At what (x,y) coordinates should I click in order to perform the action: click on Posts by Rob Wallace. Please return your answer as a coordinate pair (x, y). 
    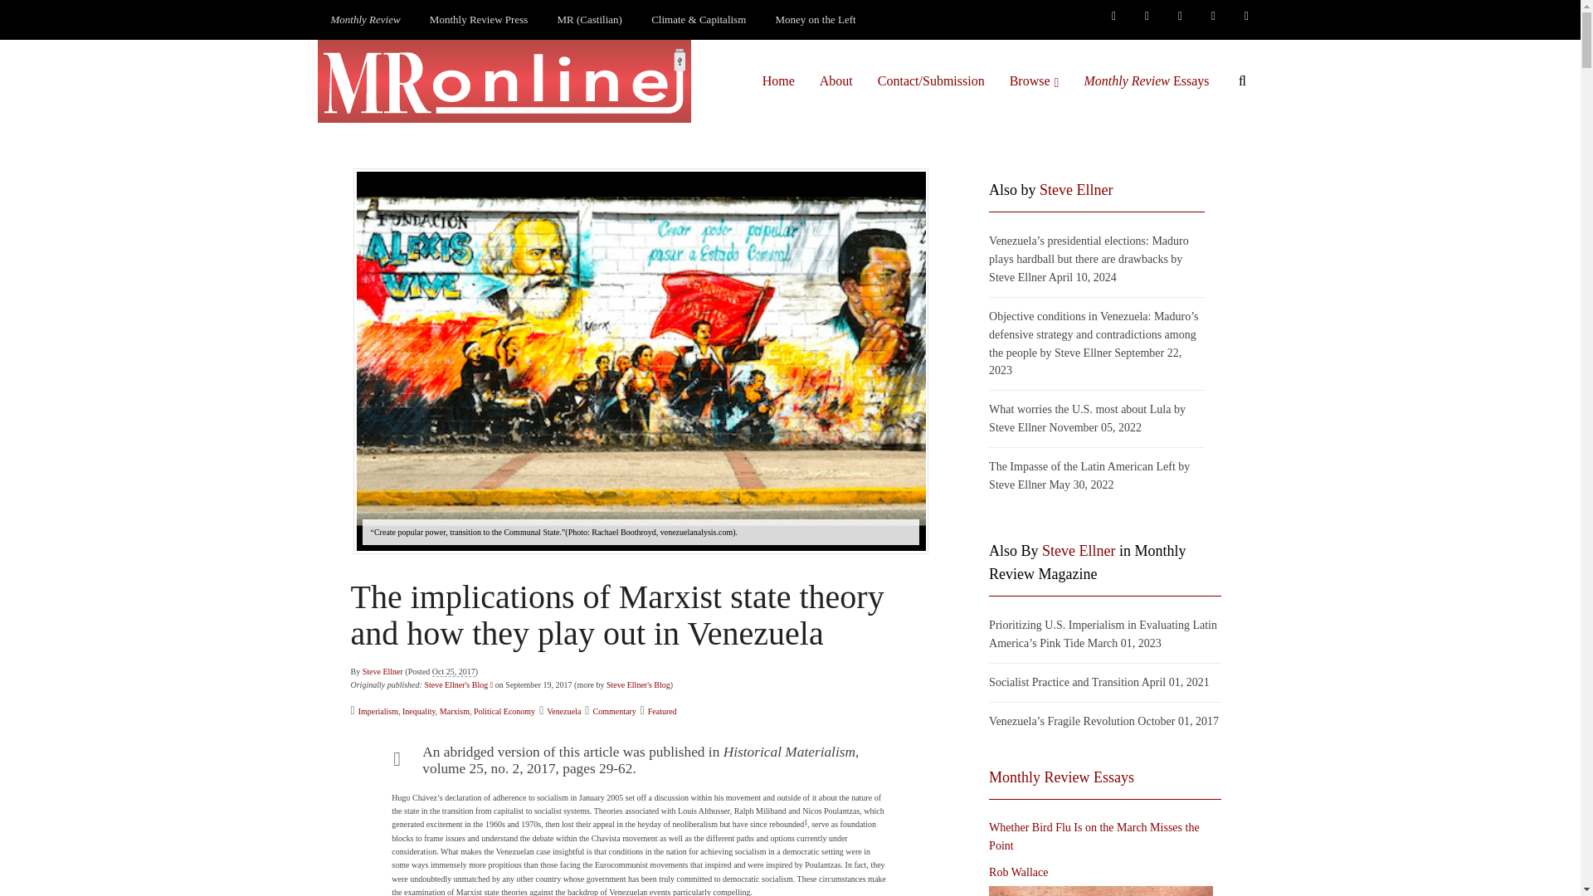
    Looking at the image, I should click on (1019, 873).